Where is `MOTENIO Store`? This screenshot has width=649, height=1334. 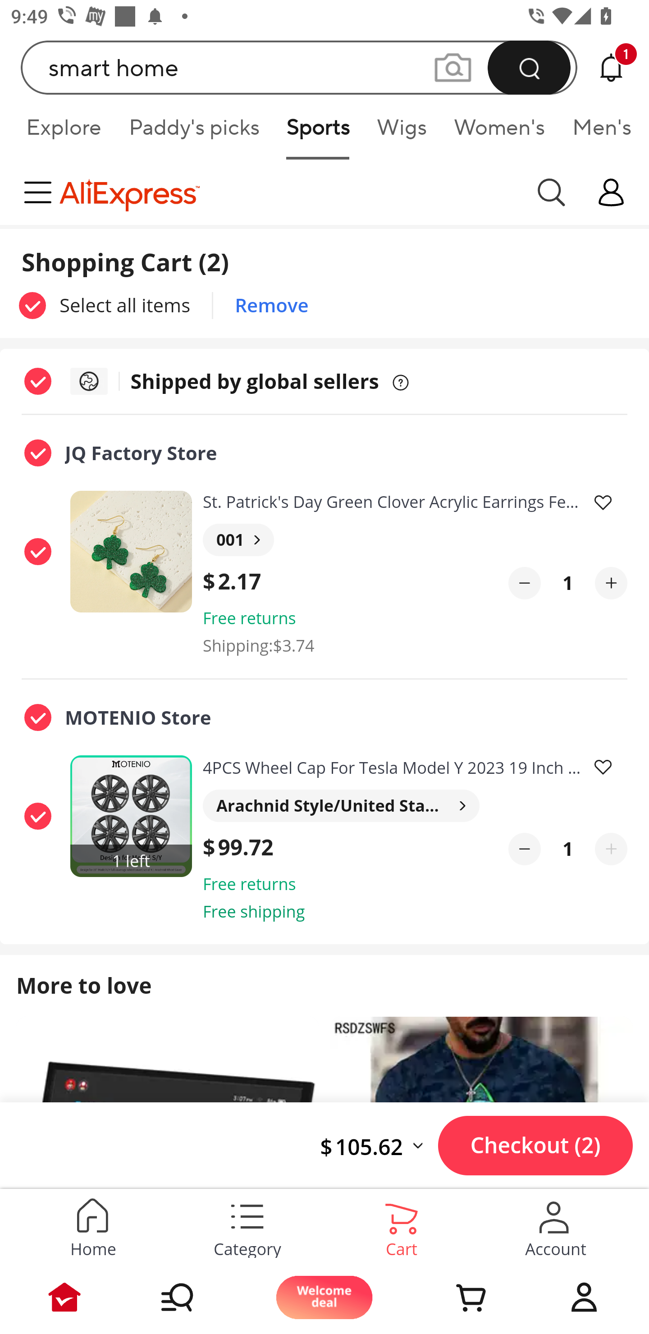
MOTENIO Store is located at coordinates (266, 717).